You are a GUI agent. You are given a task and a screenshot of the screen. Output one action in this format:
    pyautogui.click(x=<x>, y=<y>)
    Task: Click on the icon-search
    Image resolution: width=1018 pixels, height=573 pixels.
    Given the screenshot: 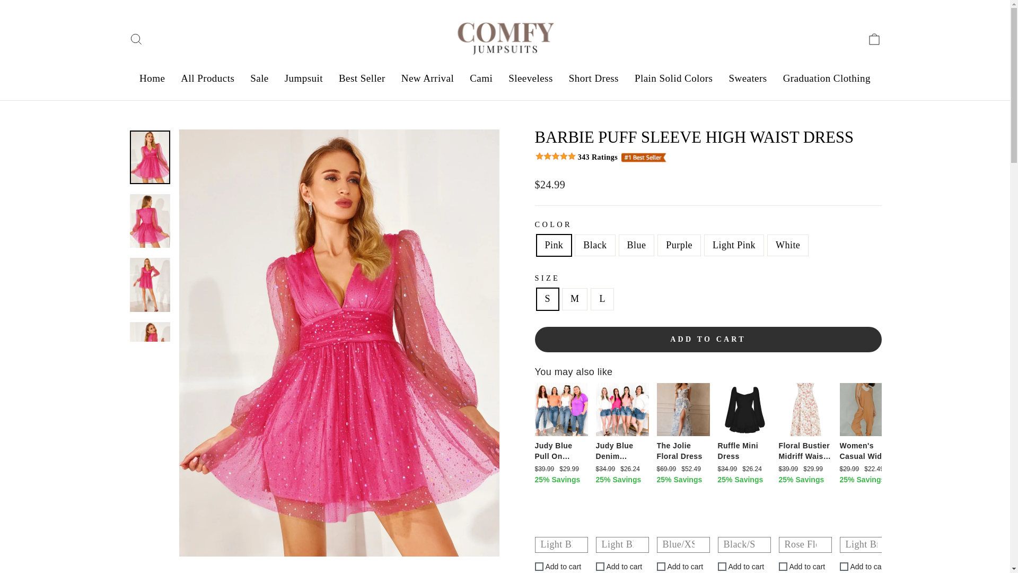 What is the action you would take?
    pyautogui.click(x=427, y=79)
    